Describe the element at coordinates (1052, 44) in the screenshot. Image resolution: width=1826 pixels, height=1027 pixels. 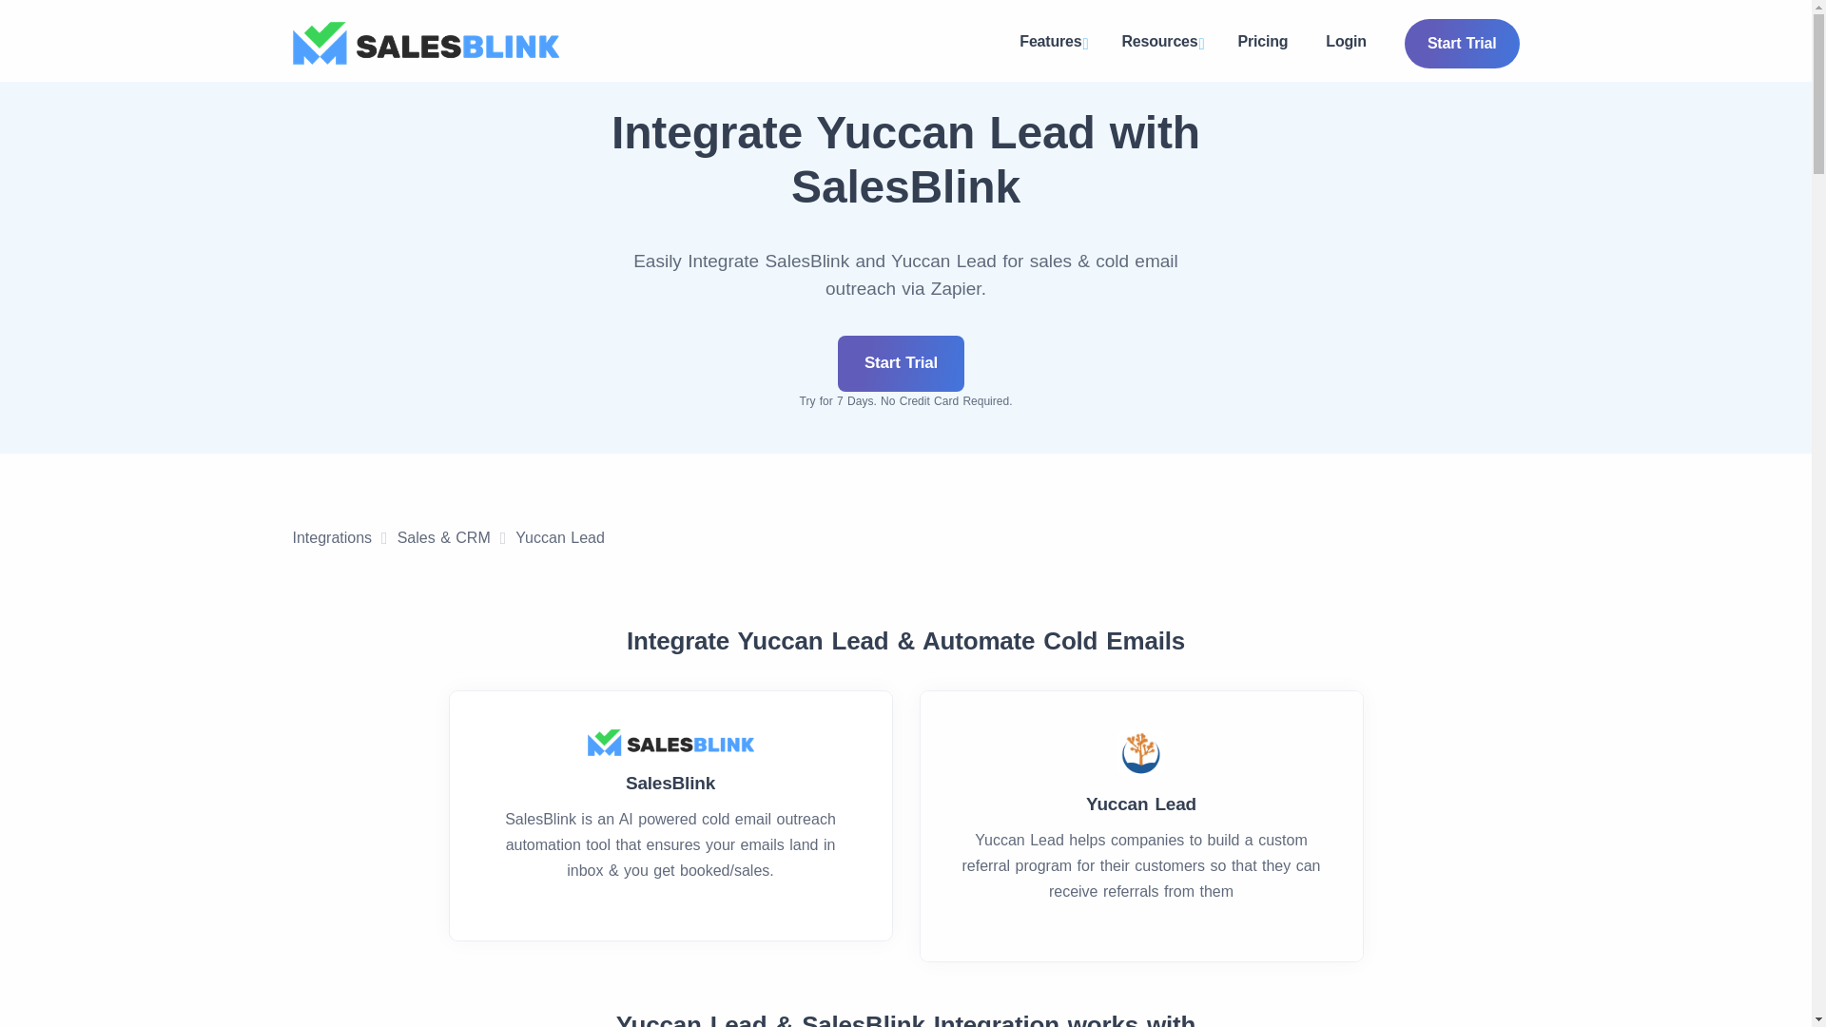
I see `Features` at that location.